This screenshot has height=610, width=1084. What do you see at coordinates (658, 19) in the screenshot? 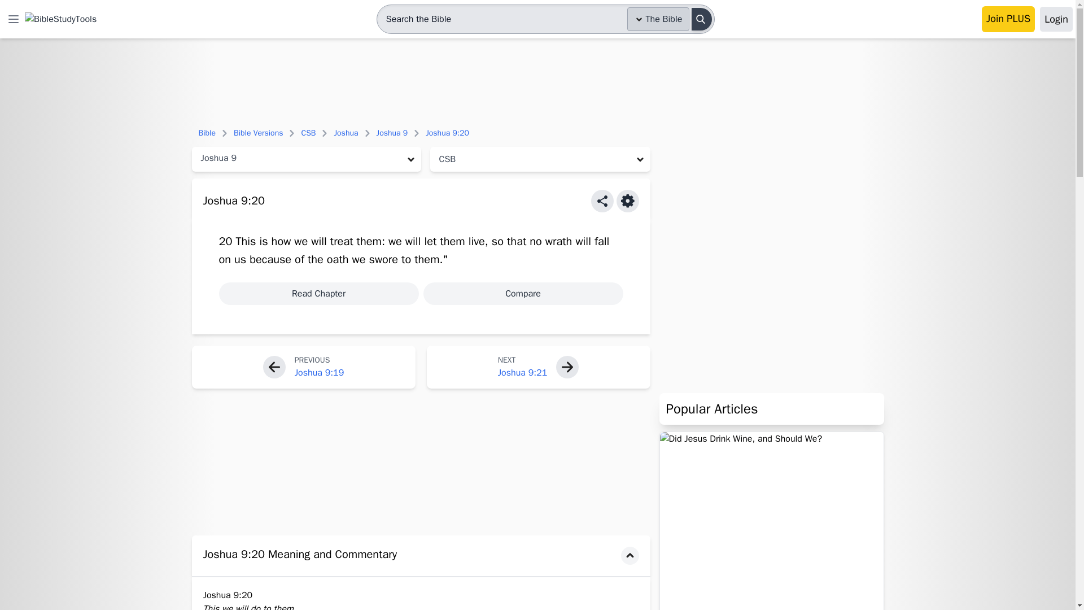
I see `The Bible` at bounding box center [658, 19].